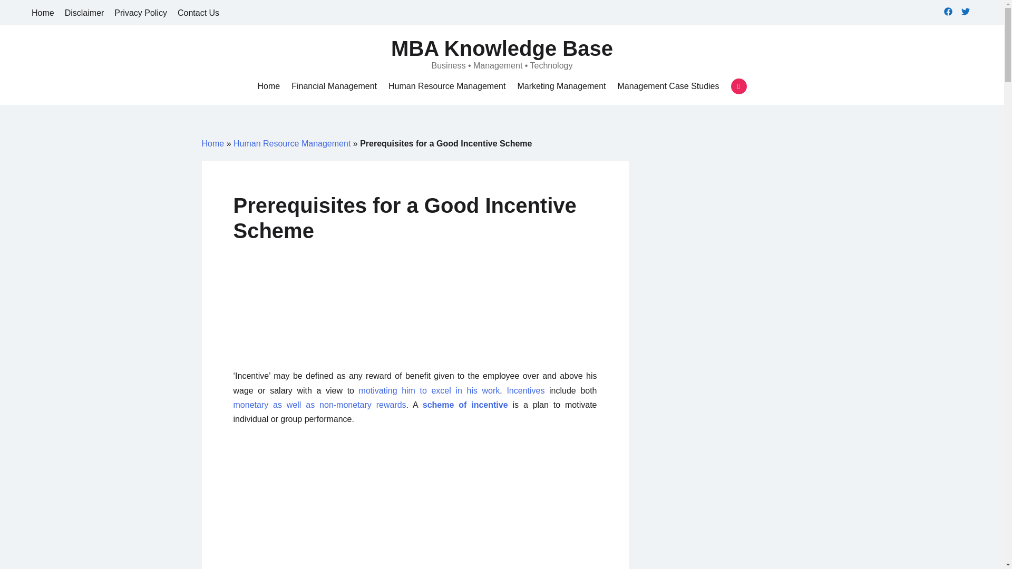 Image resolution: width=1012 pixels, height=569 pixels. I want to click on Home, so click(212, 143).